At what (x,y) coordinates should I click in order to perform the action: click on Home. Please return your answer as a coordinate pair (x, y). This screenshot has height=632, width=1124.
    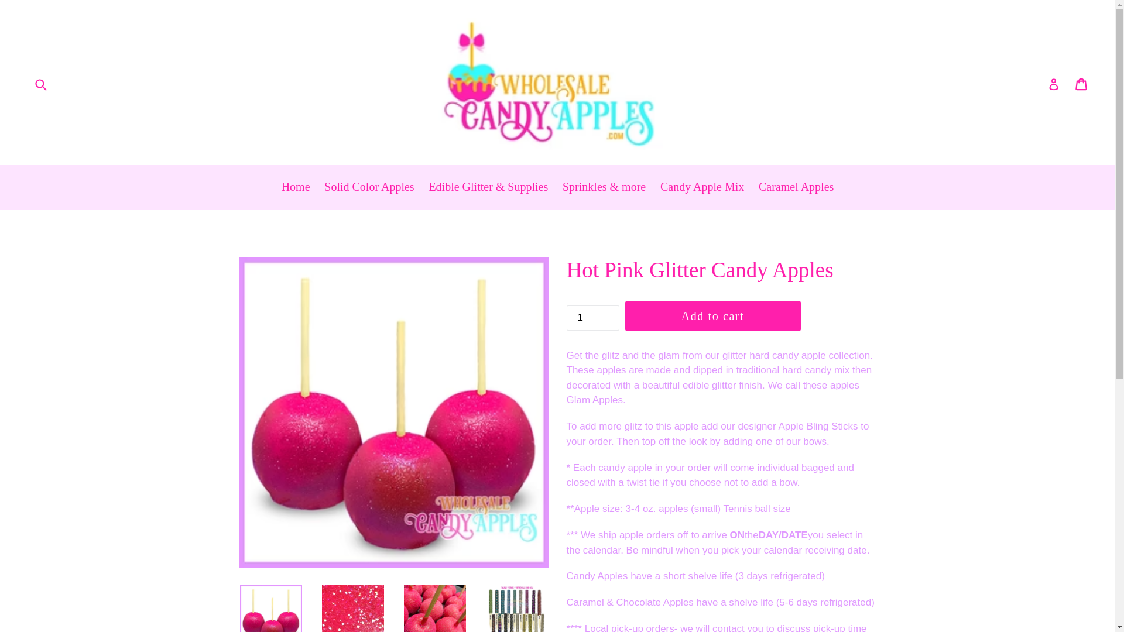
    Looking at the image, I should click on (295, 187).